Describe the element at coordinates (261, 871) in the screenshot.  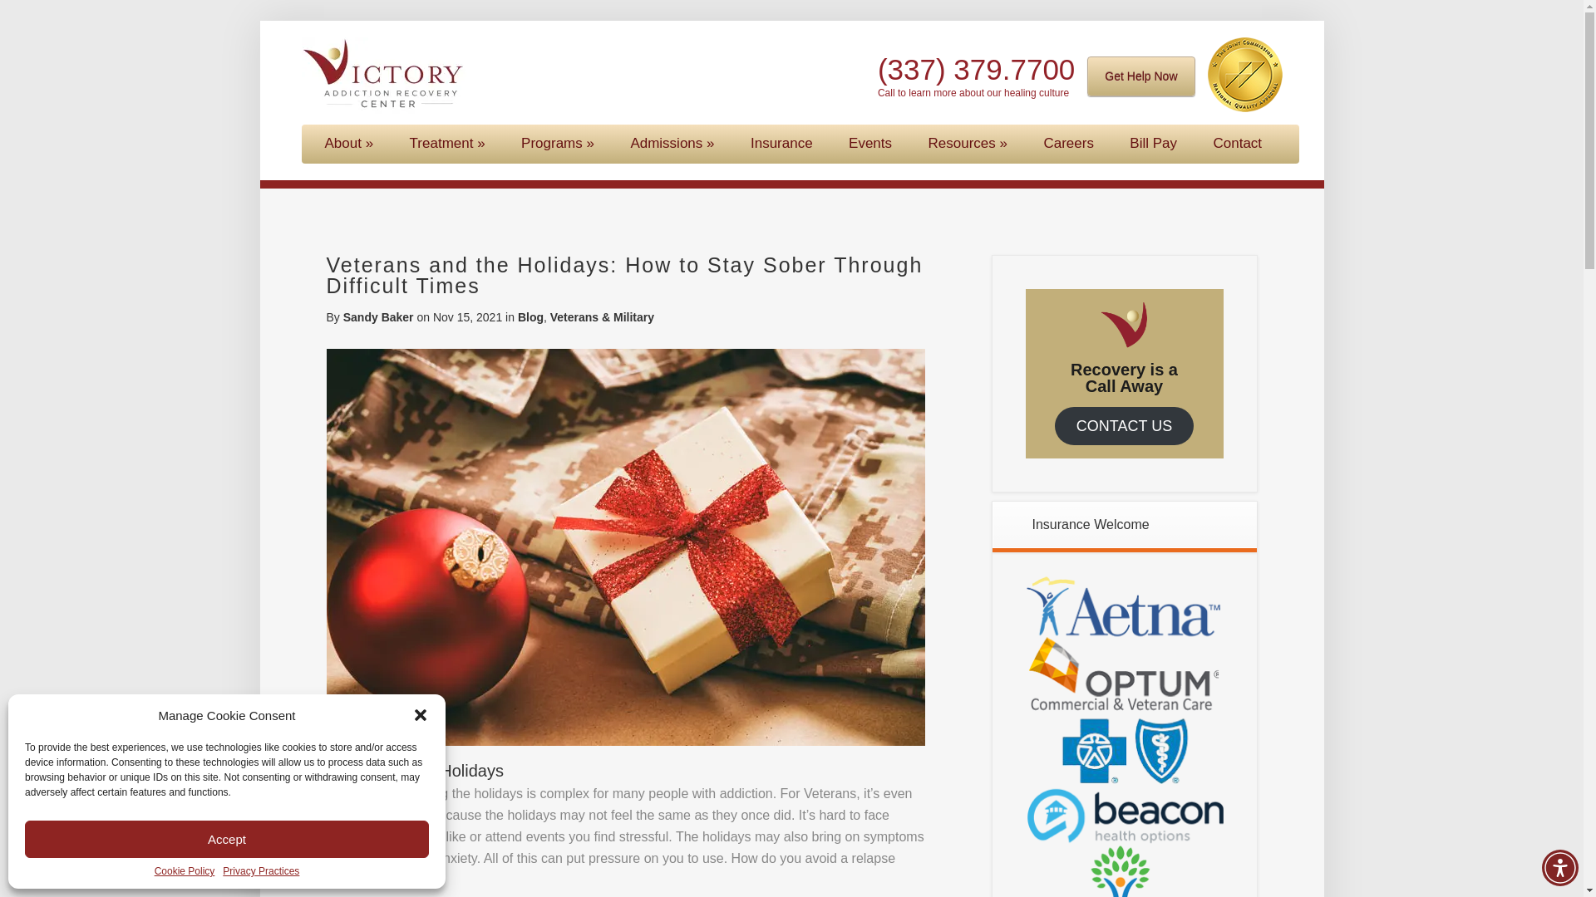
I see `Privacy Practices` at that location.